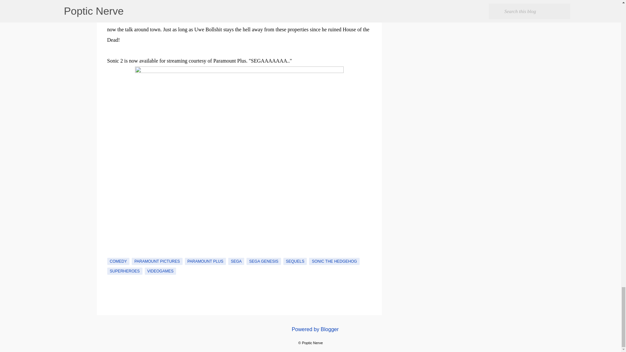  What do you see at coordinates (125, 271) in the screenshot?
I see `SUPERHEROES` at bounding box center [125, 271].